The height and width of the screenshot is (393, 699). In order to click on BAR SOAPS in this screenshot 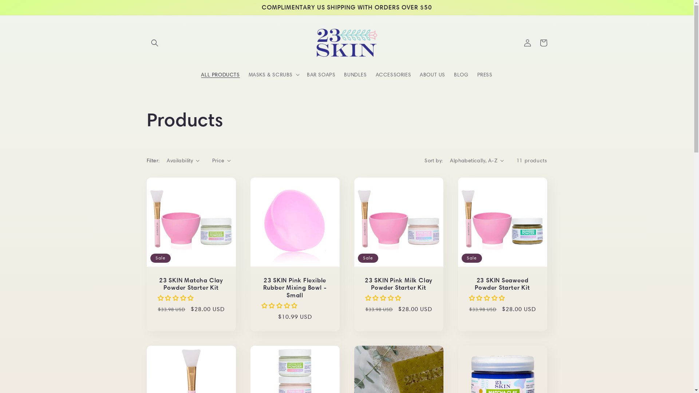, I will do `click(321, 75)`.